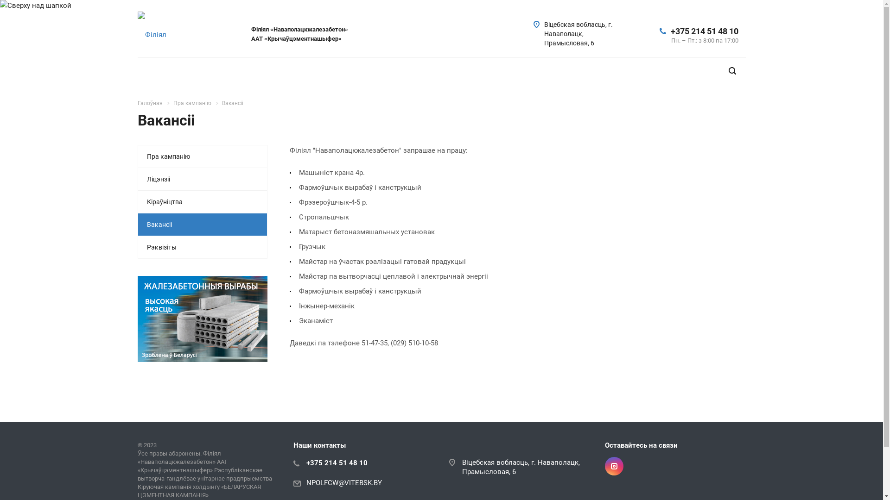  I want to click on Instagram, so click(614, 466).